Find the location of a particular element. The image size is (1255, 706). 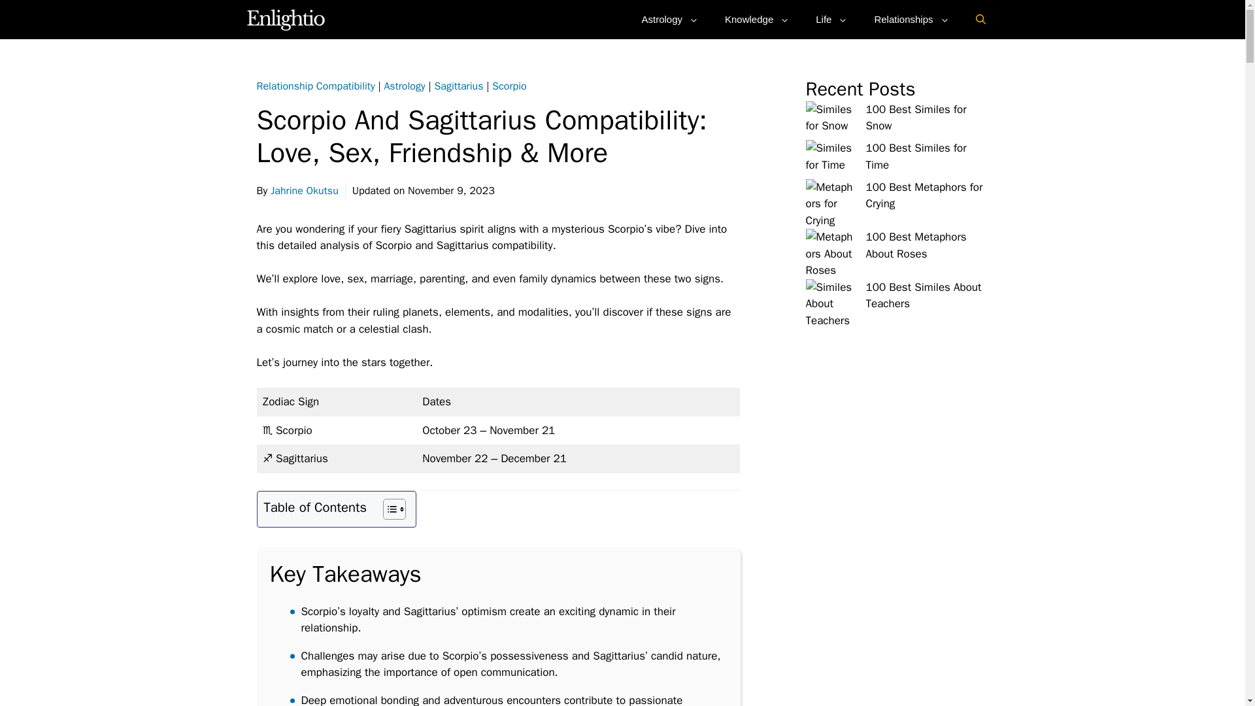

Knowledge is located at coordinates (757, 20).